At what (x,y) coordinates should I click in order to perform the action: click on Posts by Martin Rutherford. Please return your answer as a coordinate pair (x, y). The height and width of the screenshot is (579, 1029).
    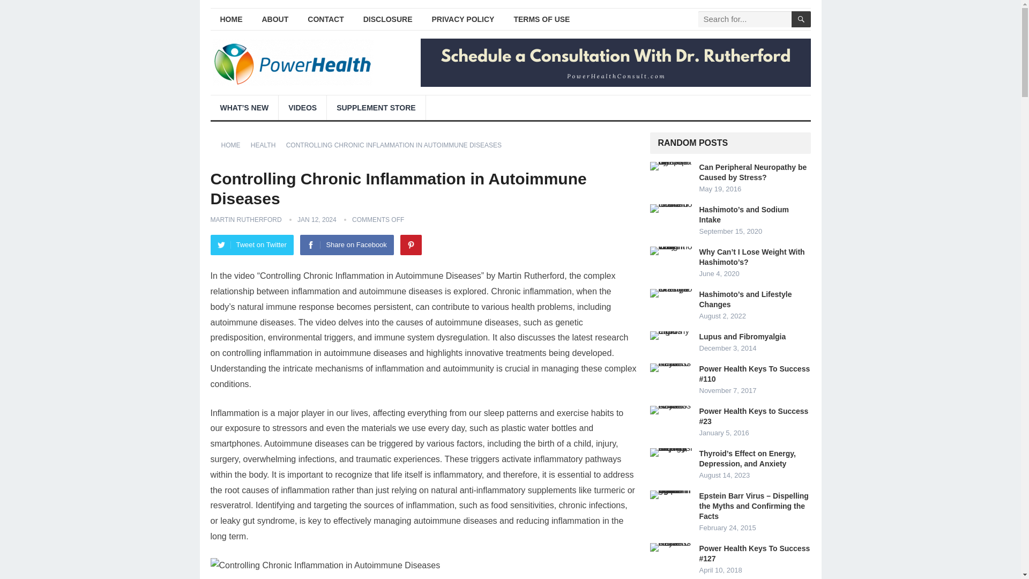
    Looking at the image, I should click on (245, 219).